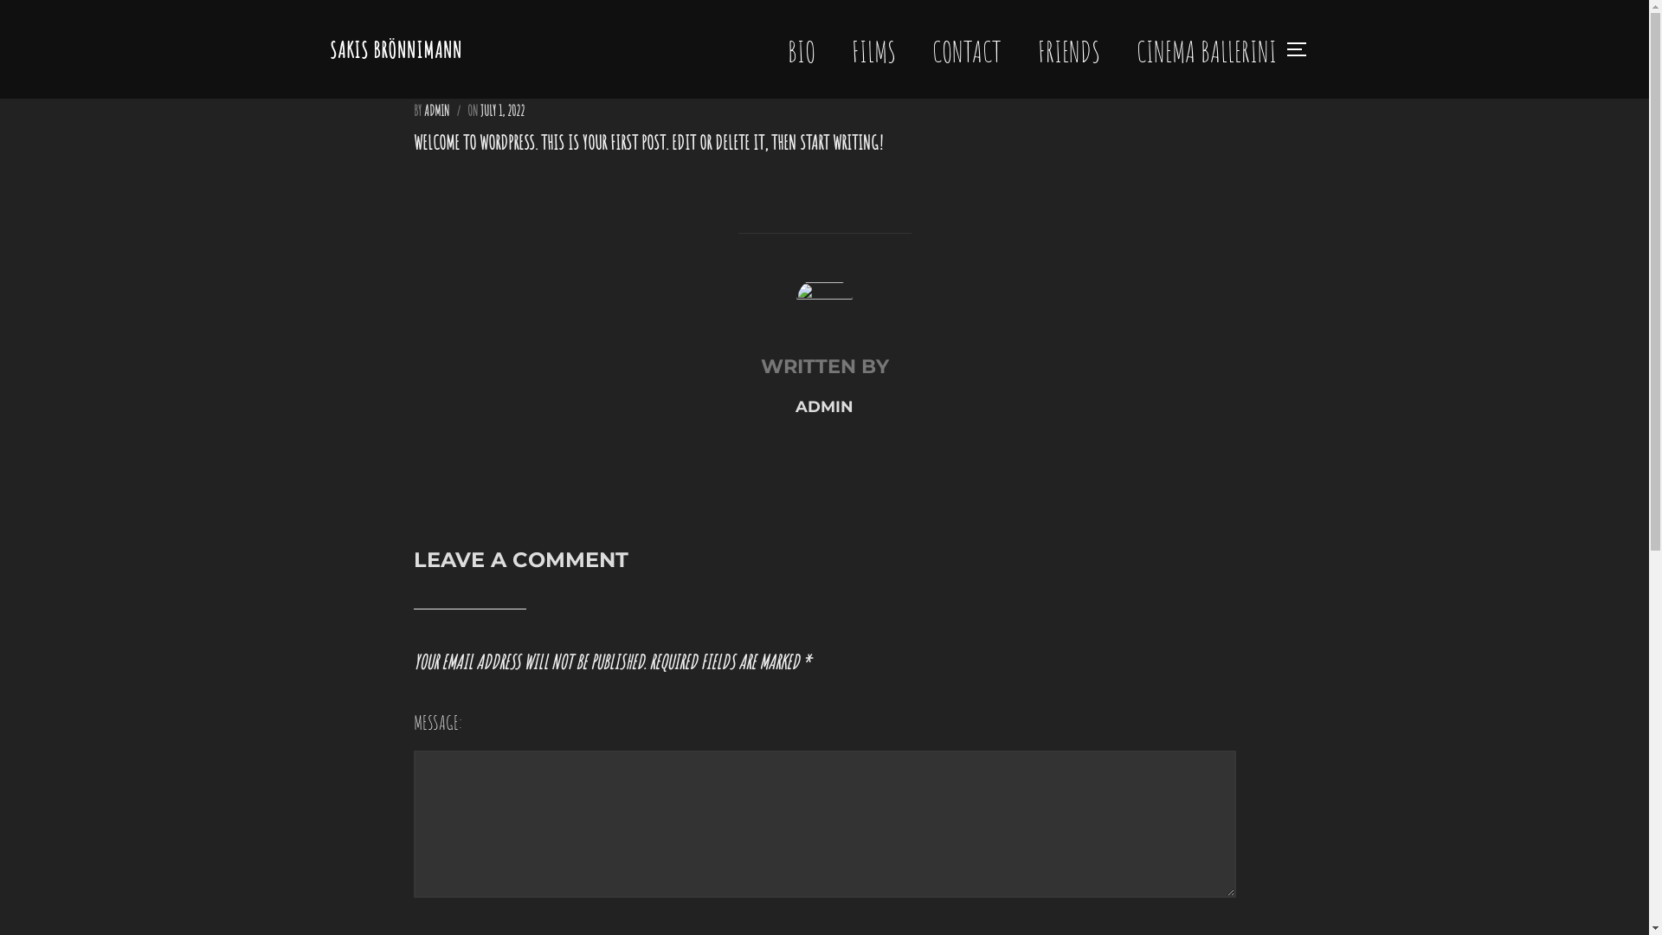 Image resolution: width=1662 pixels, height=935 pixels. Describe the element at coordinates (966, 49) in the screenshot. I see `CONTACT` at that location.